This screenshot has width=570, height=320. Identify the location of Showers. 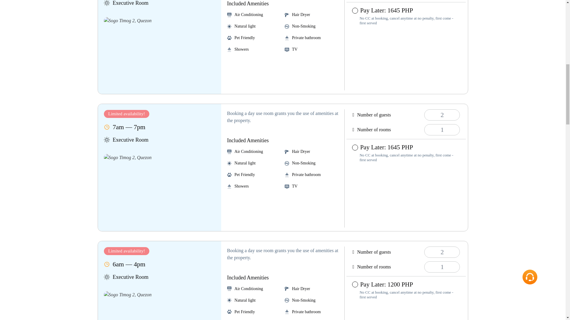
(229, 49).